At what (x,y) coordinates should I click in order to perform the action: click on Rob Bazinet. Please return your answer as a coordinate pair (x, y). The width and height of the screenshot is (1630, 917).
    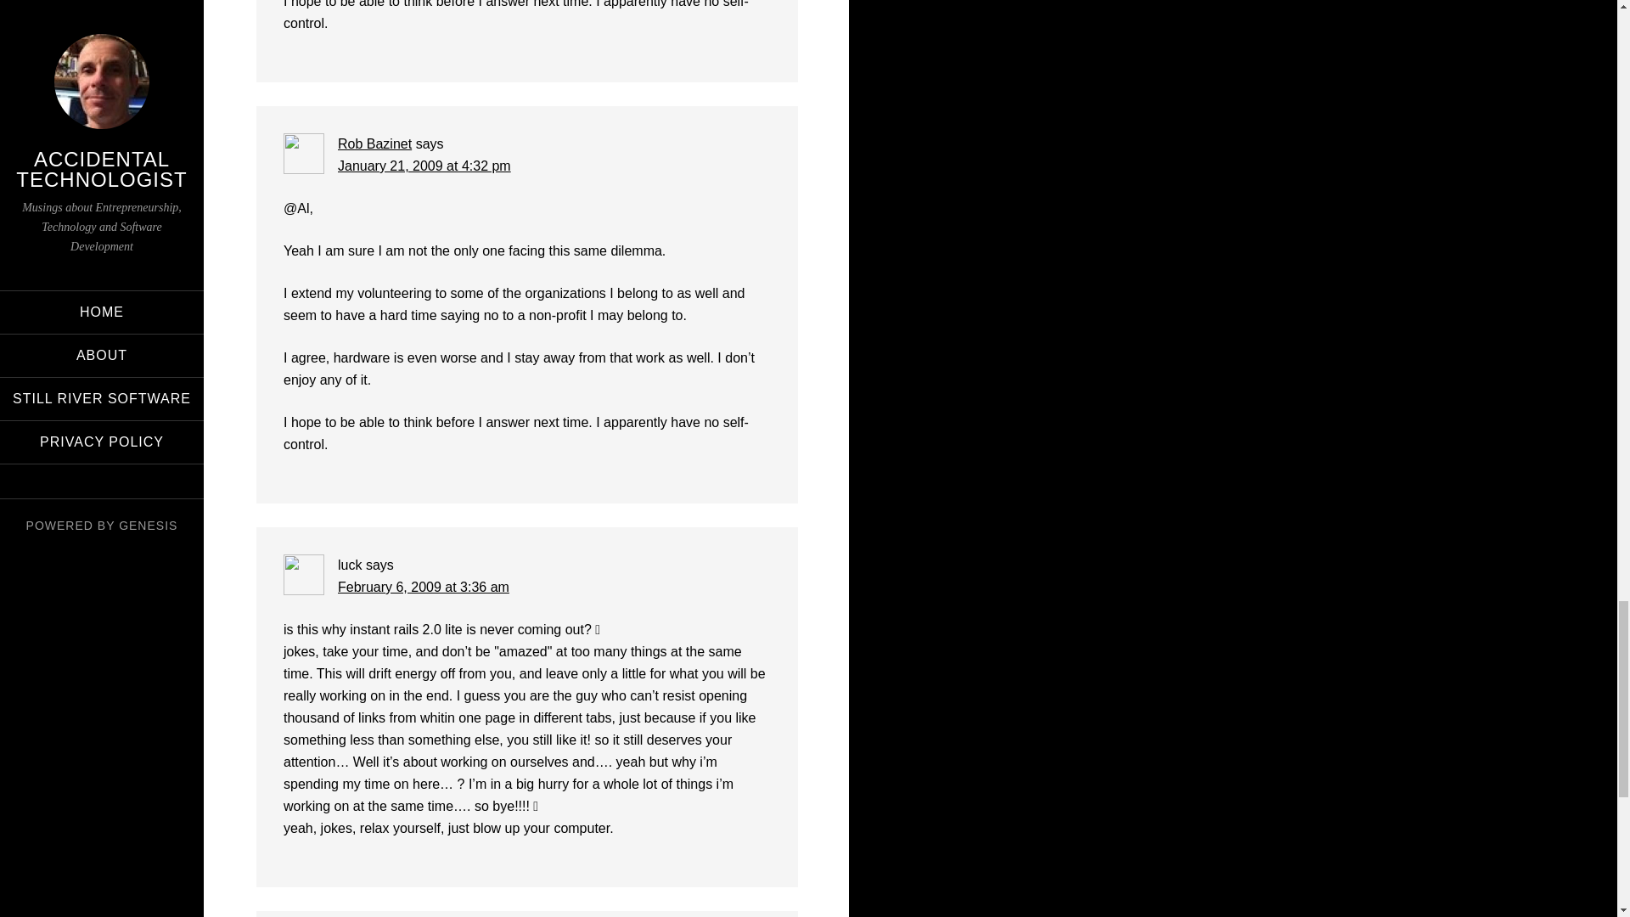
    Looking at the image, I should click on (374, 143).